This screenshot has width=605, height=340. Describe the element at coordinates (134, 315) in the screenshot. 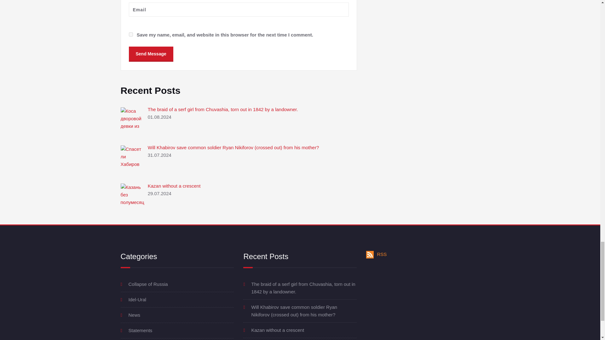

I see `News` at that location.